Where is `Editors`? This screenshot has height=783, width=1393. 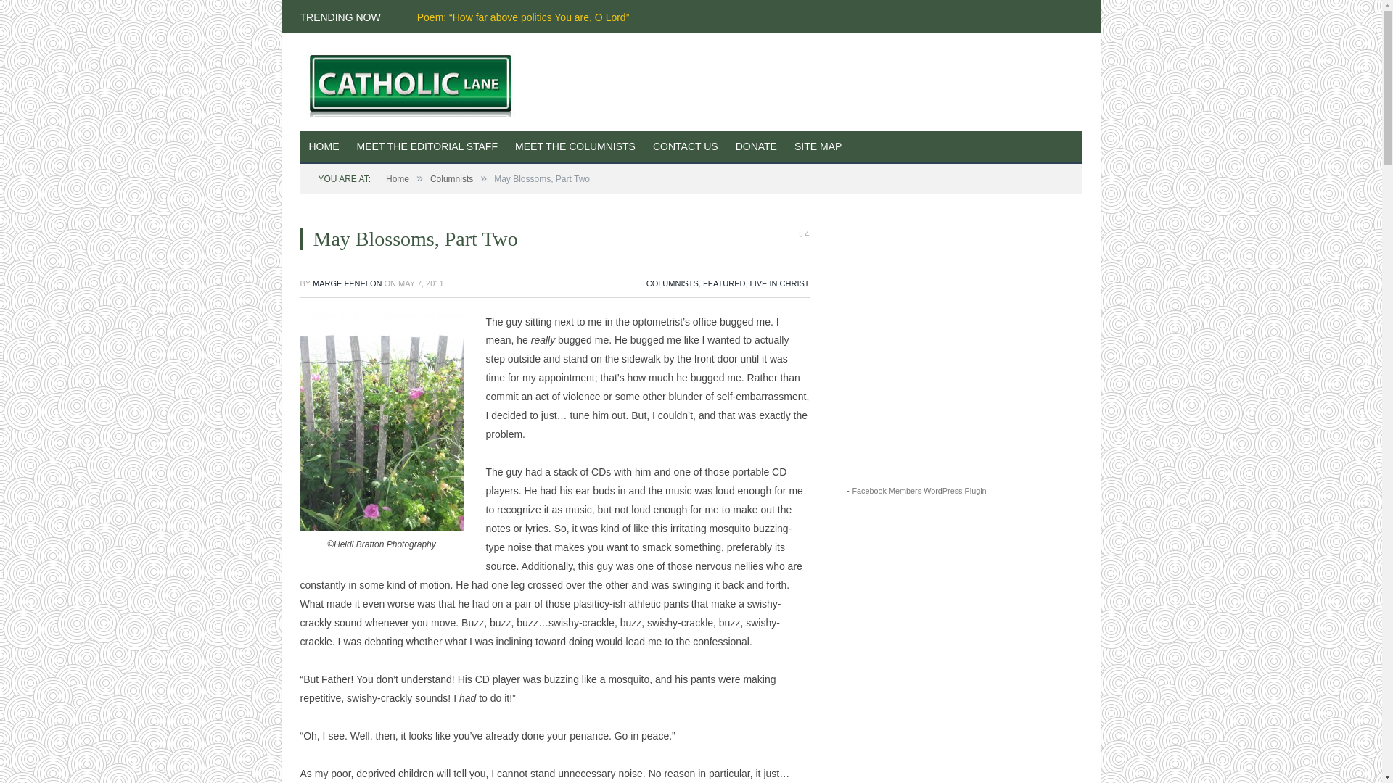 Editors is located at coordinates (427, 147).